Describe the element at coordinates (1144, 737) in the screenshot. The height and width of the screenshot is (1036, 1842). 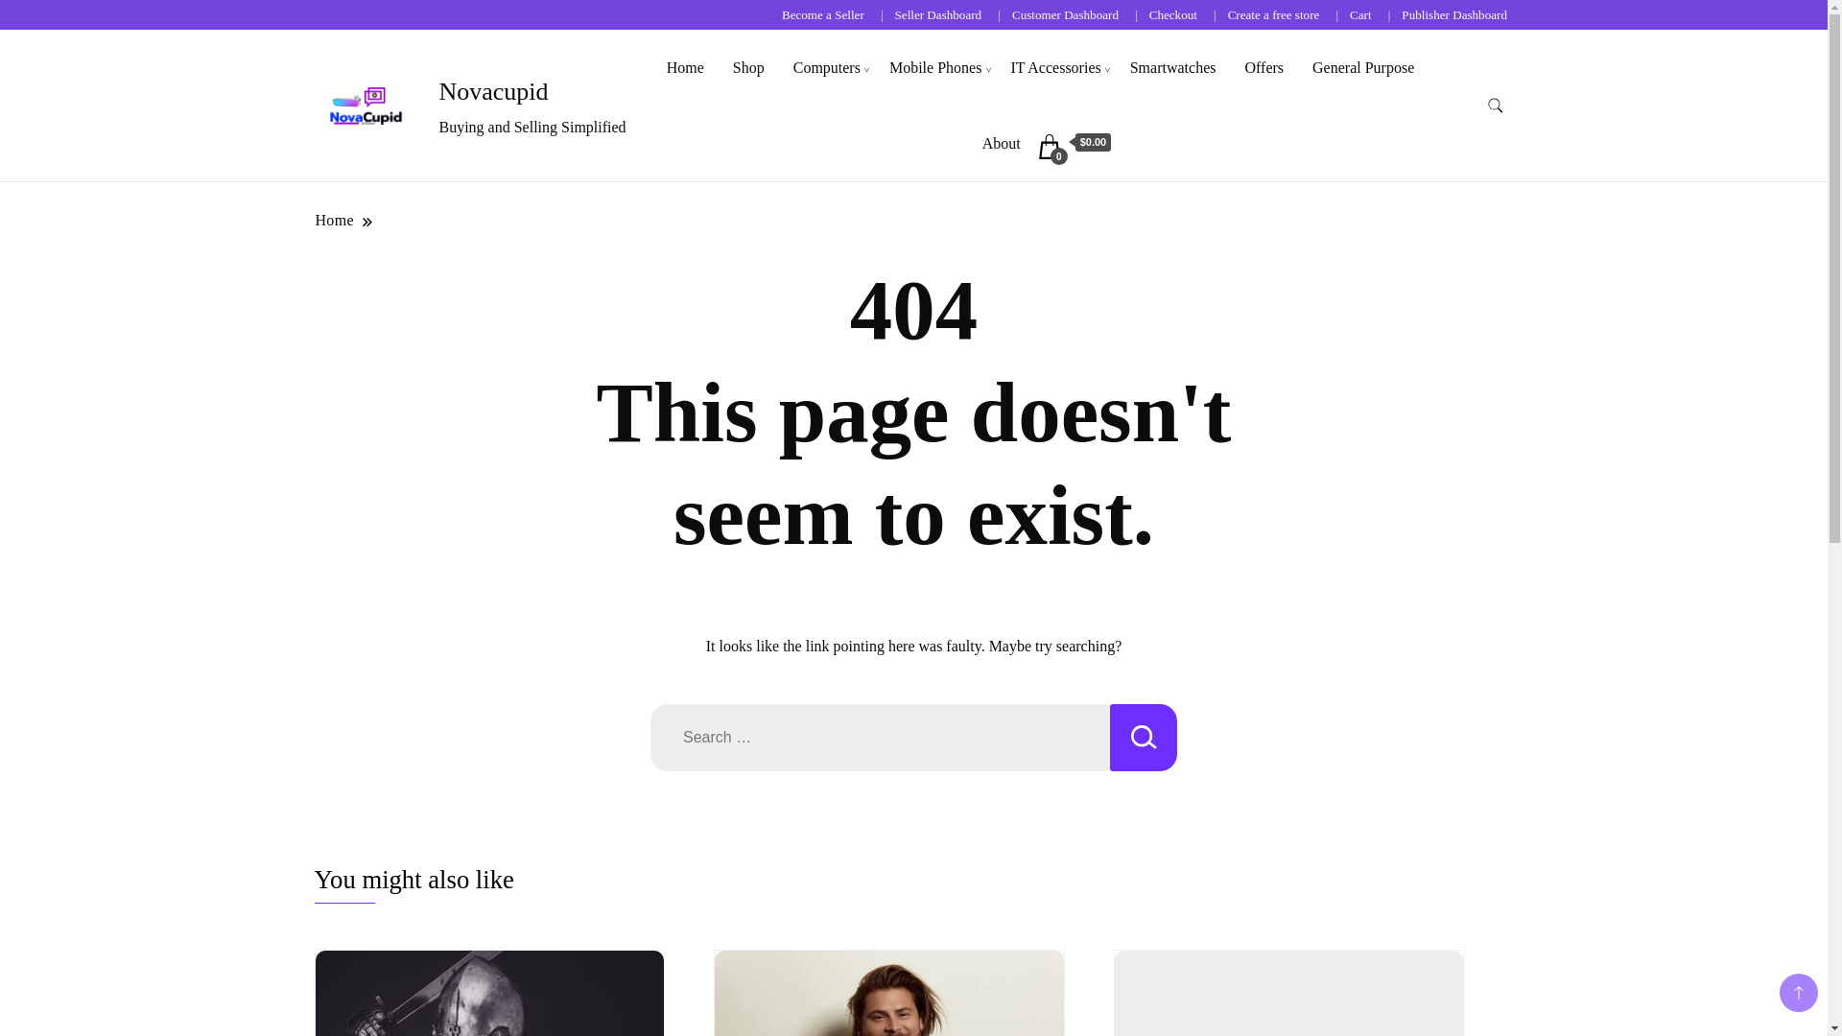
I see `Search` at that location.